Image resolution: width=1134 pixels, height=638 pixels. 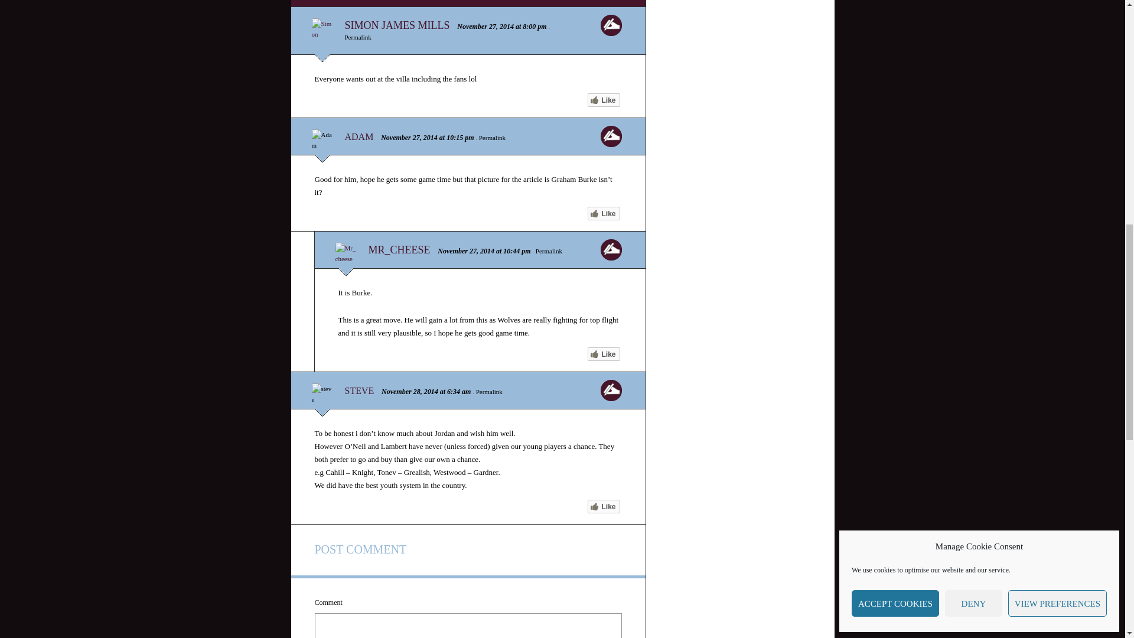 What do you see at coordinates (549, 250) in the screenshot?
I see `Permalink` at bounding box center [549, 250].